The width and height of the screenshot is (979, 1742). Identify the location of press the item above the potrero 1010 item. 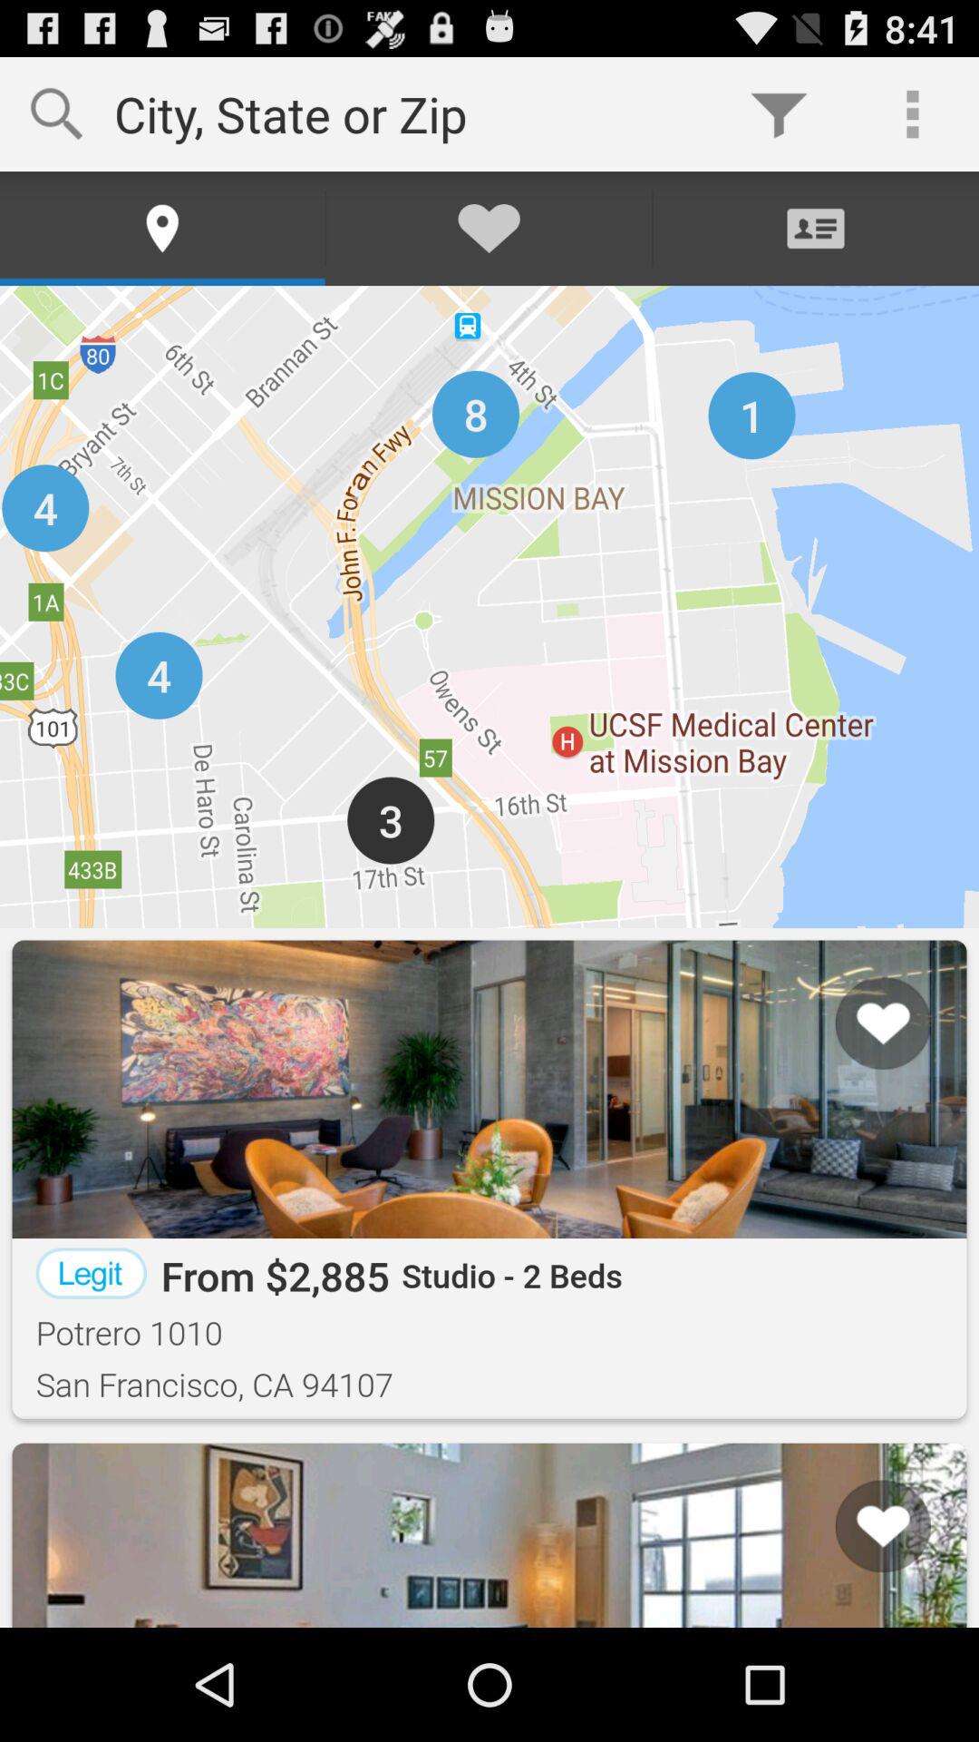
(91, 1273).